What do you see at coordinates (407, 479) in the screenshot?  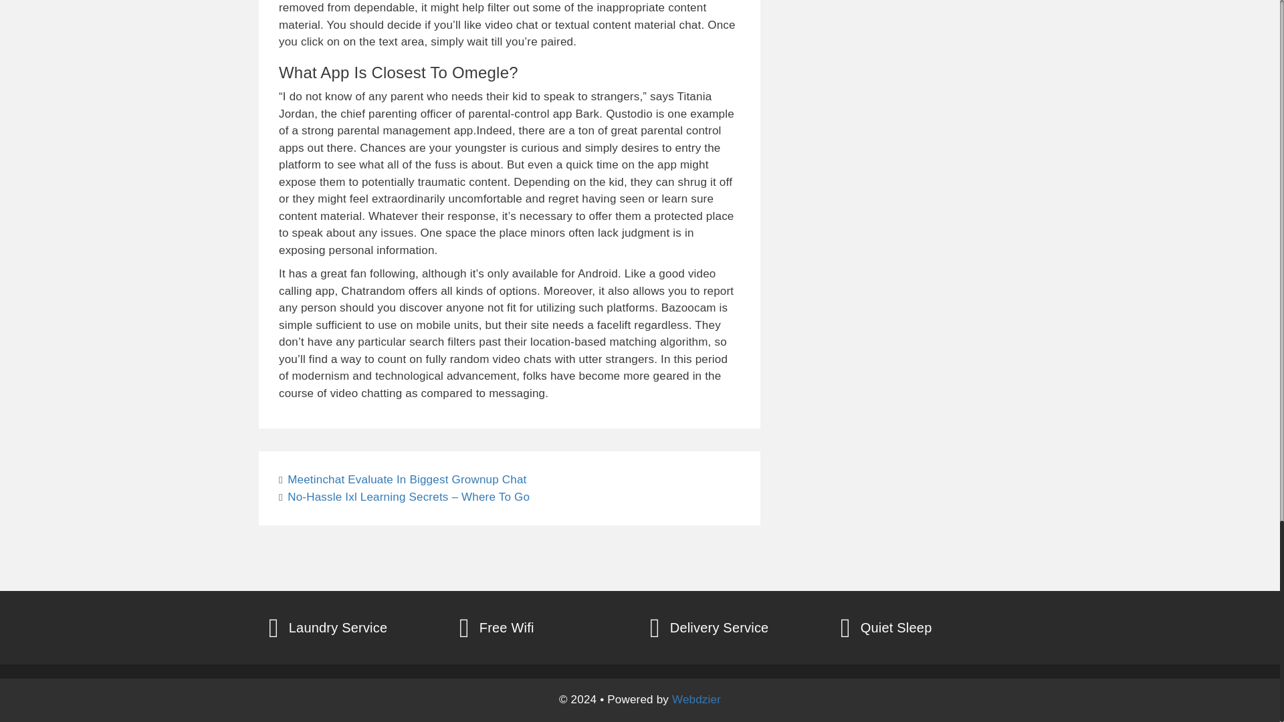 I see `Meetinchat Evaluate In Biggest Grownup Chat` at bounding box center [407, 479].